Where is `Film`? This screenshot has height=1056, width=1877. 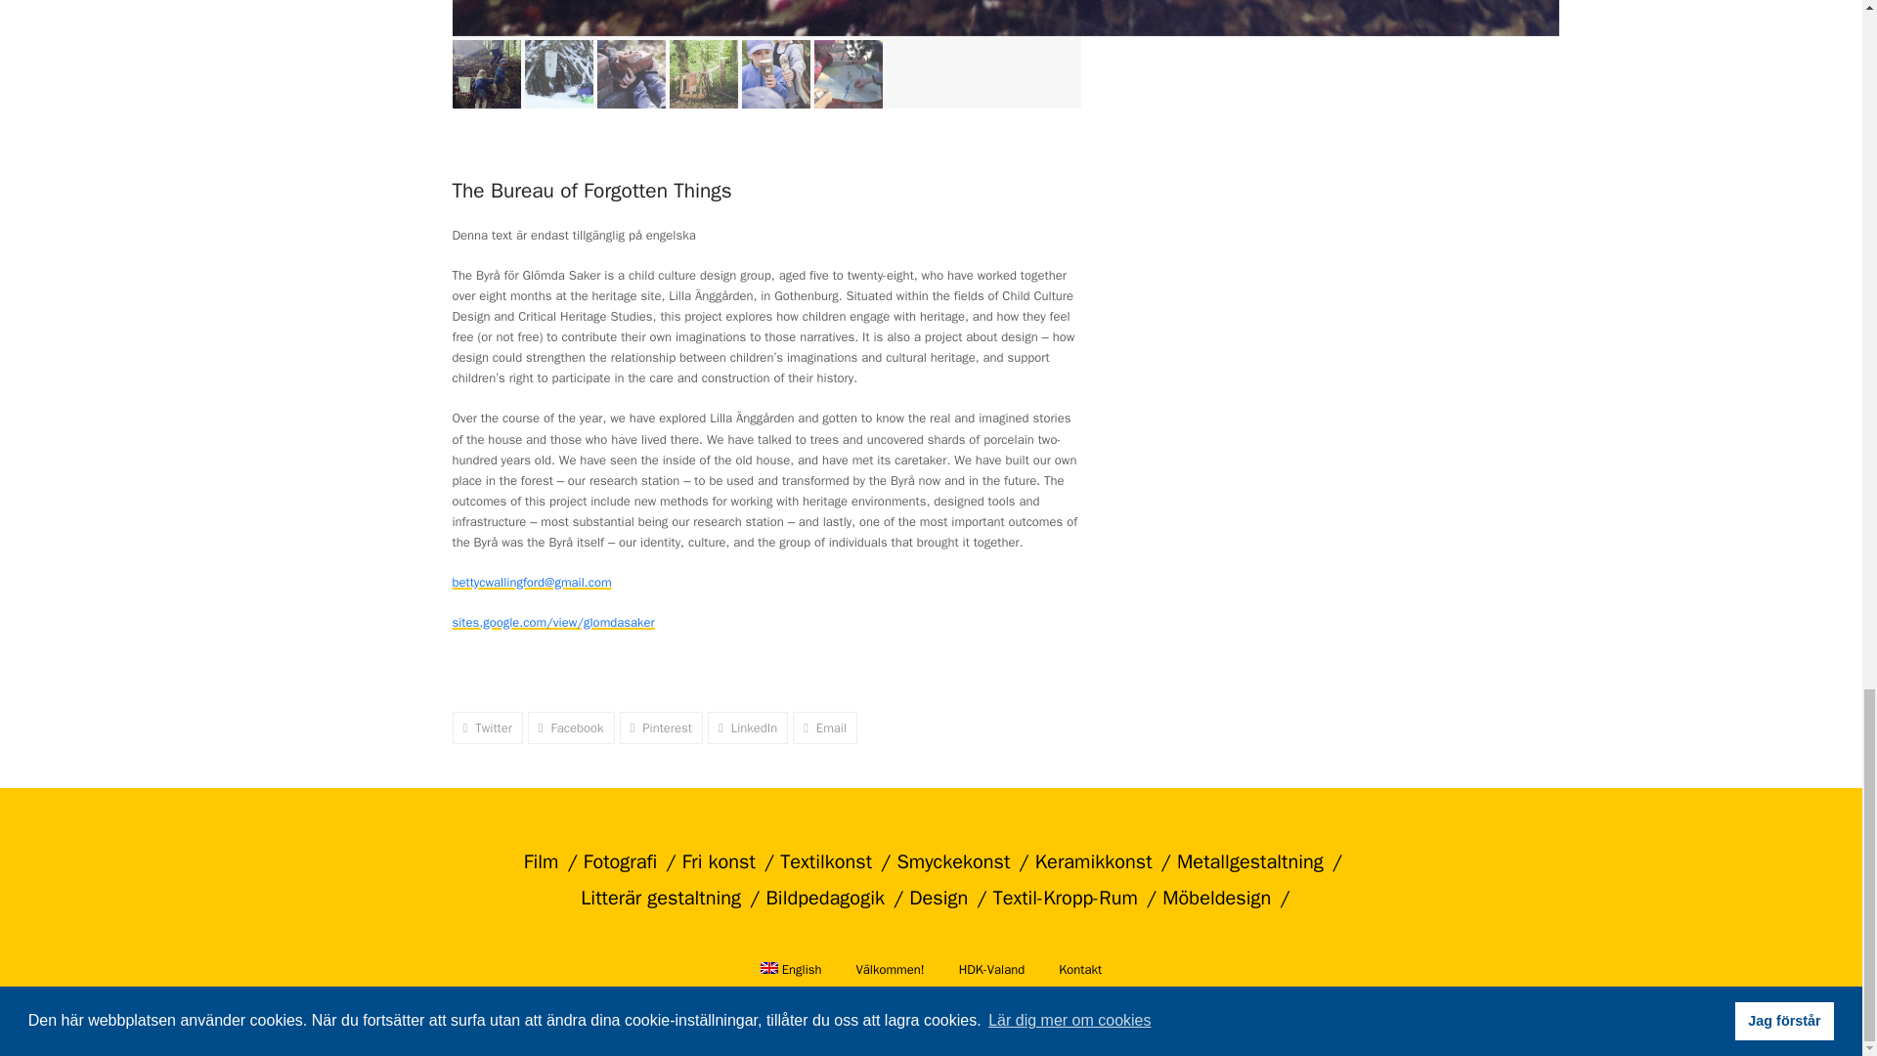
Film is located at coordinates (546, 862).